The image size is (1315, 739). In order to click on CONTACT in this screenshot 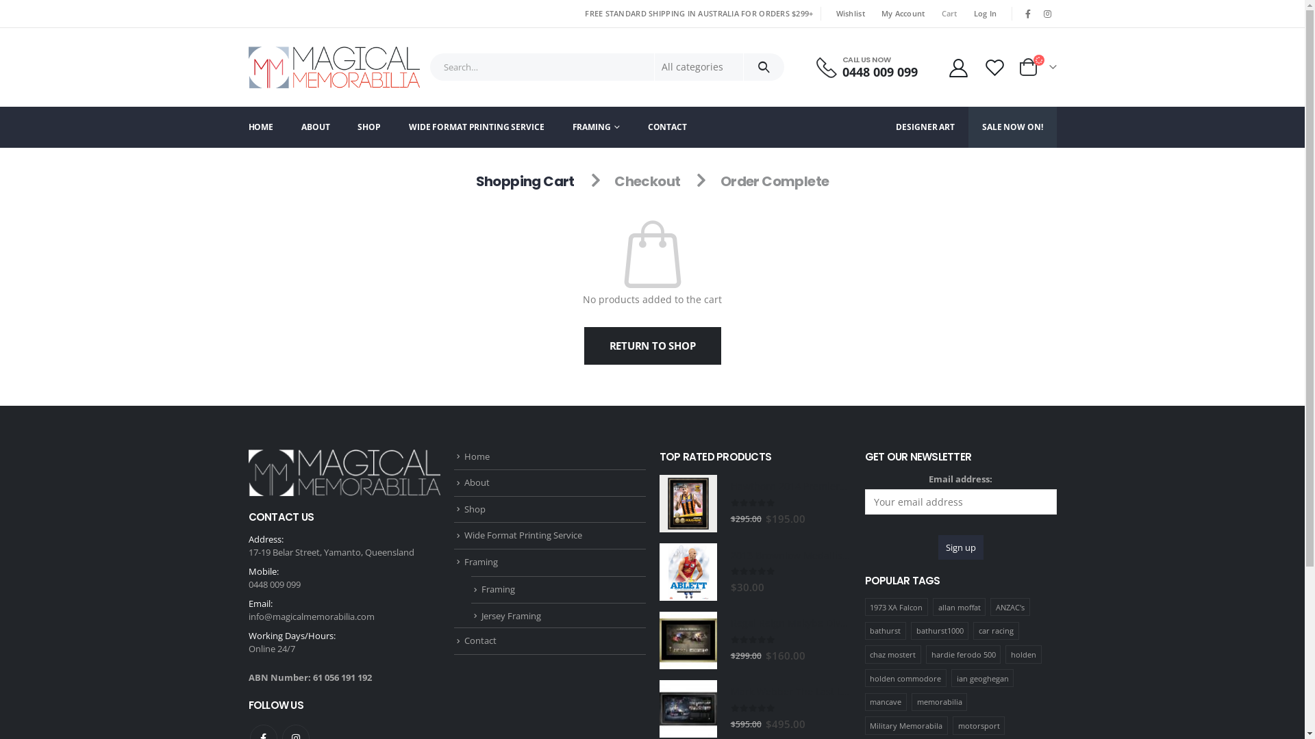, I will do `click(667, 127)`.